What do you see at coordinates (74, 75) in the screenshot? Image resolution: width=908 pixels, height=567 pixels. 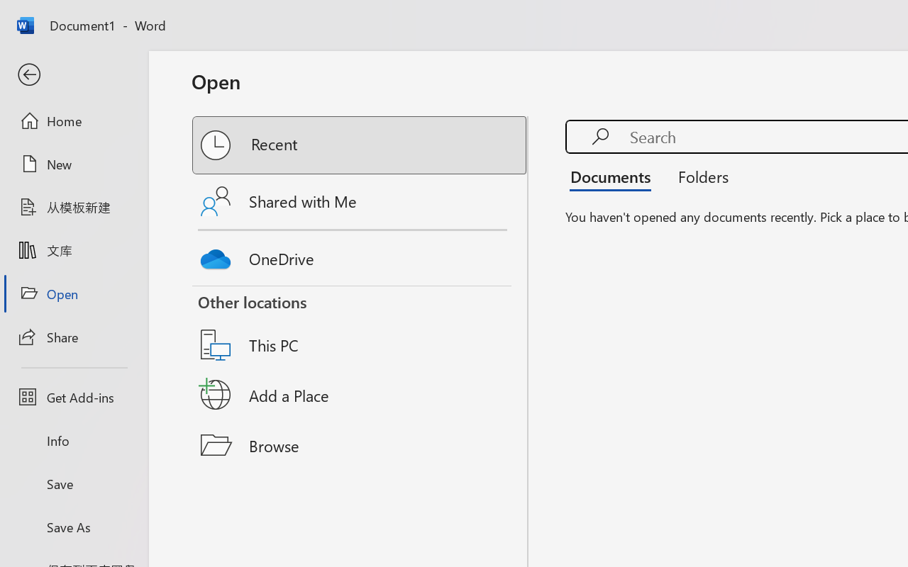 I see `Back` at bounding box center [74, 75].